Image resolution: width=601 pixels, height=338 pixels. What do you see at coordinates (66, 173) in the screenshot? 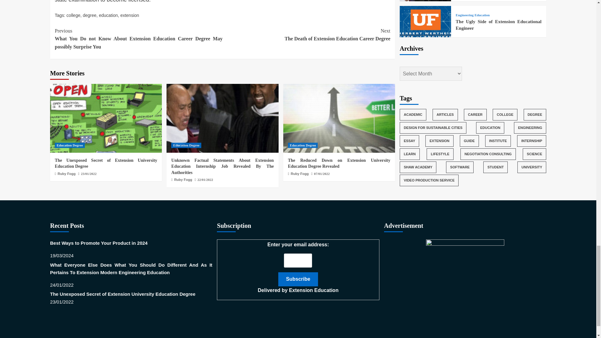
I see `extension` at bounding box center [66, 173].